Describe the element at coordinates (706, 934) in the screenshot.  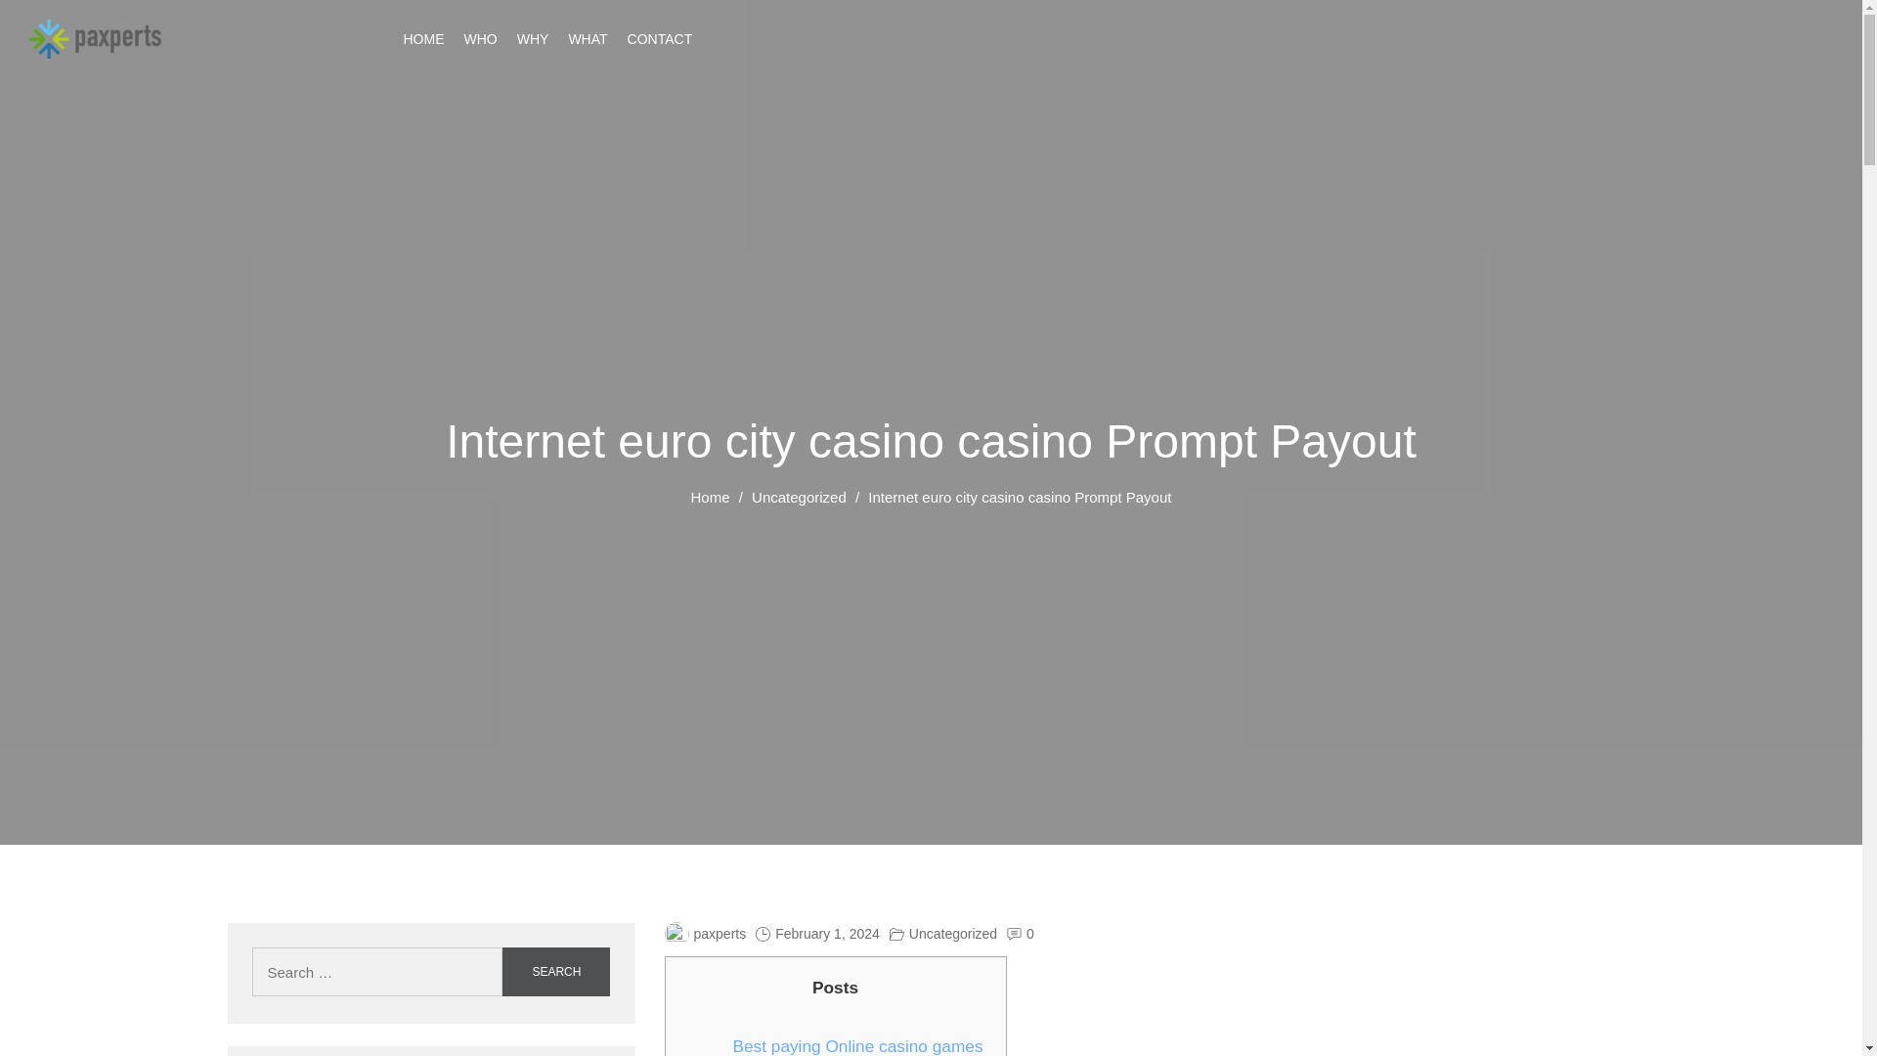
I see `paxperts` at that location.